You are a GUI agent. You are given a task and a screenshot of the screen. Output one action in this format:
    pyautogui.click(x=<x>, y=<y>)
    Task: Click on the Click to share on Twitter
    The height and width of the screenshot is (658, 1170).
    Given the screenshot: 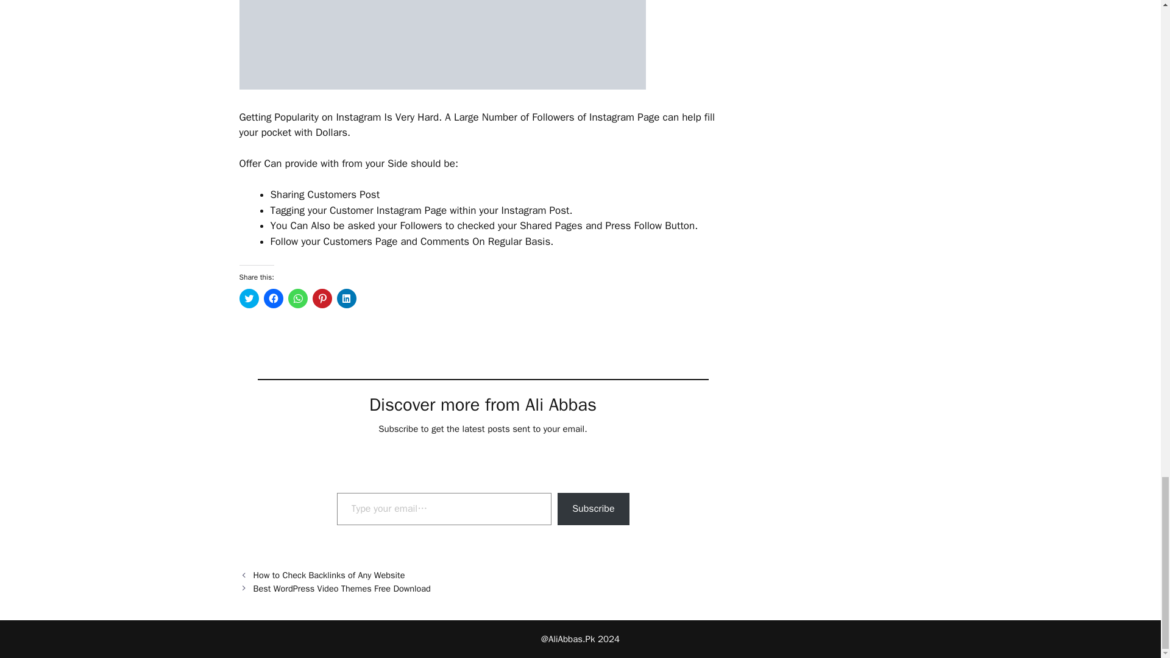 What is the action you would take?
    pyautogui.click(x=249, y=299)
    